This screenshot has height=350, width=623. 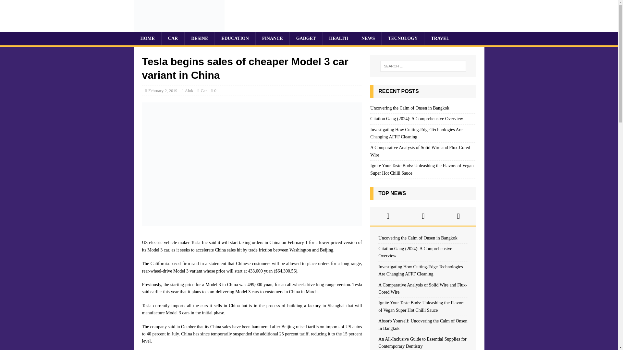 I want to click on Alok, so click(x=189, y=91).